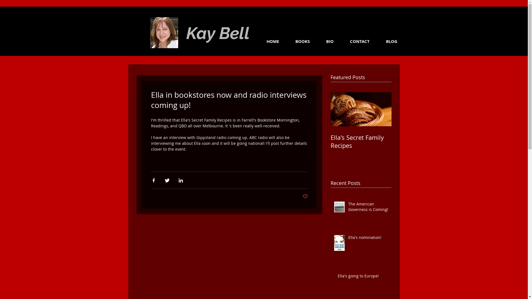 The width and height of the screenshot is (532, 299). I want to click on Ella's going to Europe!, so click(363, 277).